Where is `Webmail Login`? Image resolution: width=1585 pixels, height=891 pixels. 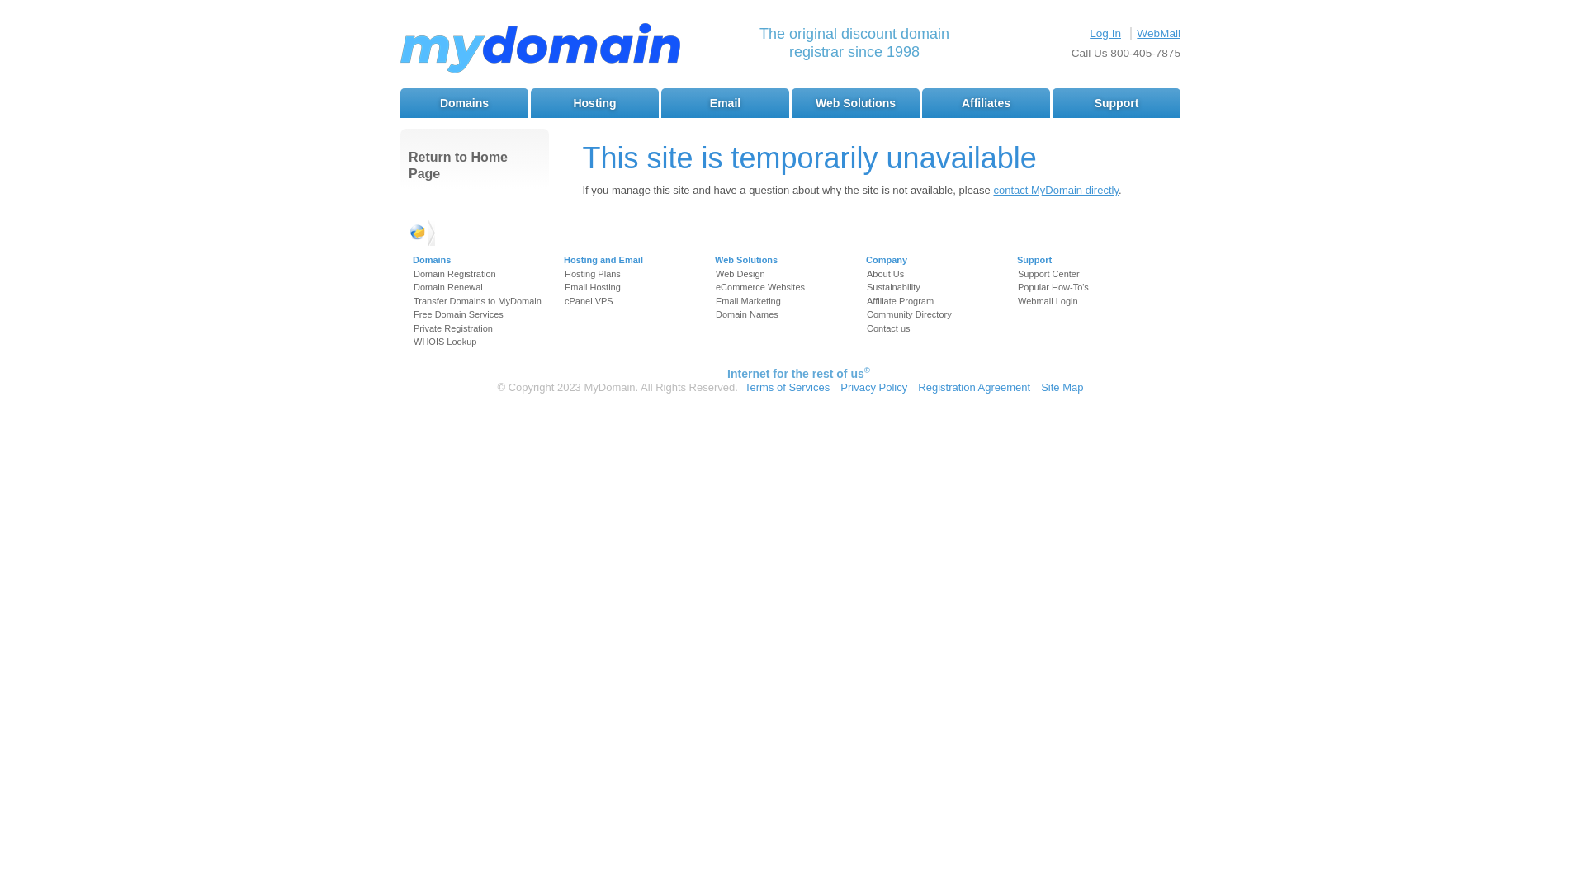 Webmail Login is located at coordinates (1048, 301).